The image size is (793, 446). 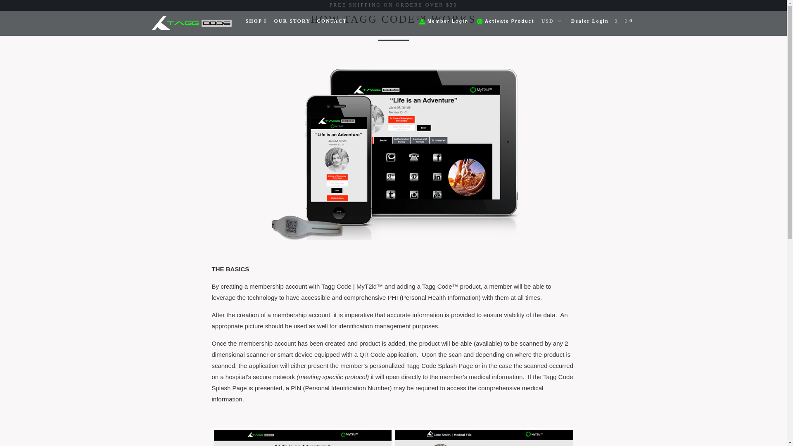 I want to click on 0, so click(x=629, y=21).